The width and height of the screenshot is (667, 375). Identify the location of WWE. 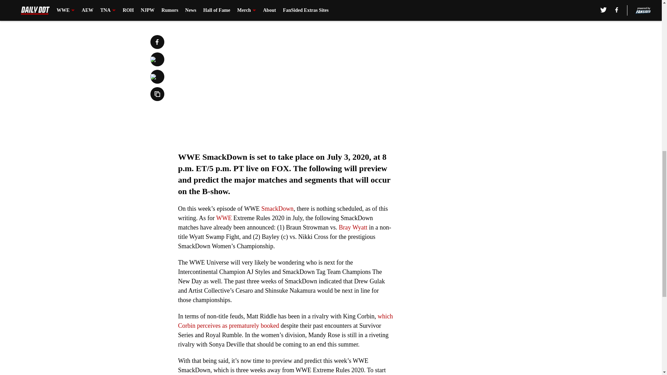
(224, 218).